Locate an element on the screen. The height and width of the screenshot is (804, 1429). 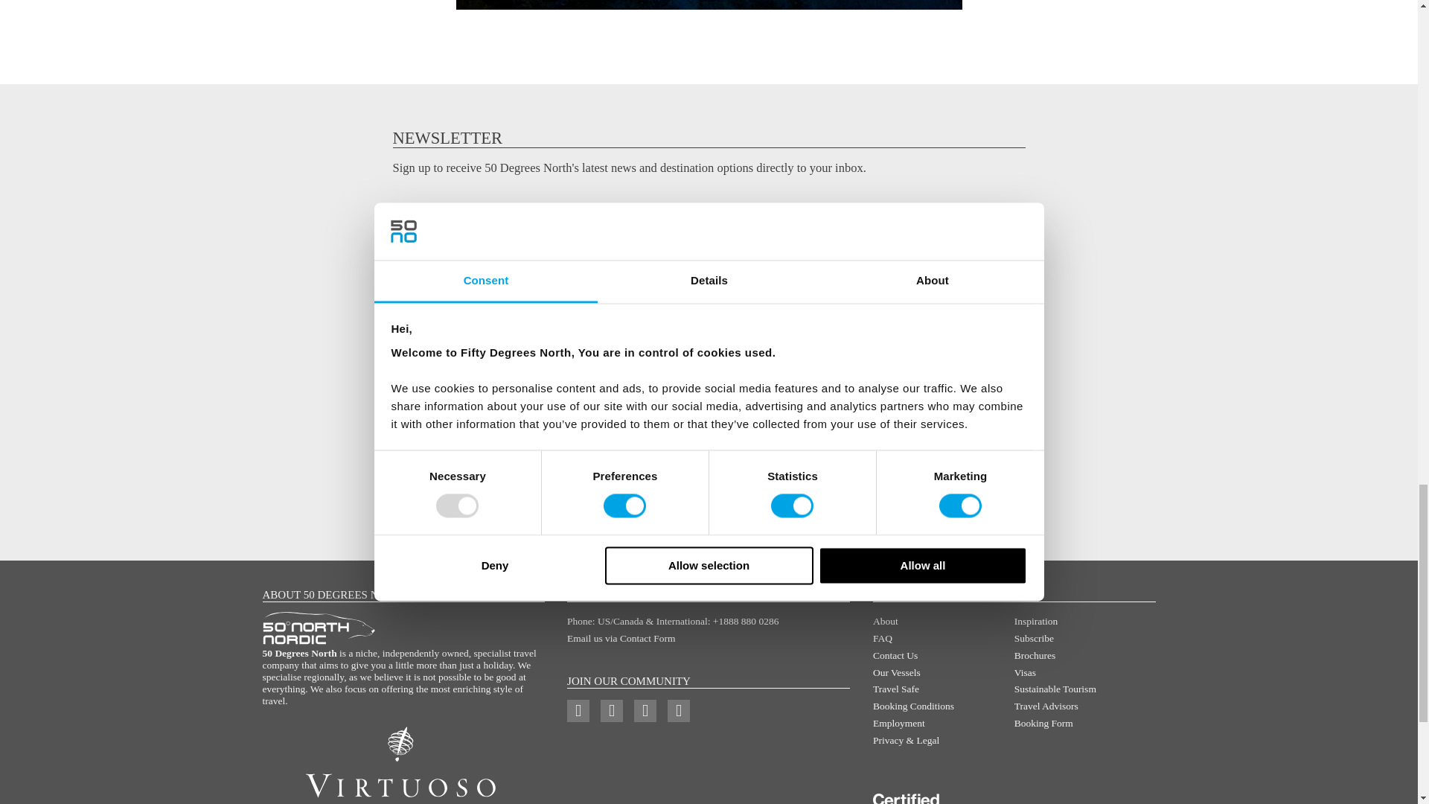
1 is located at coordinates (403, 438).